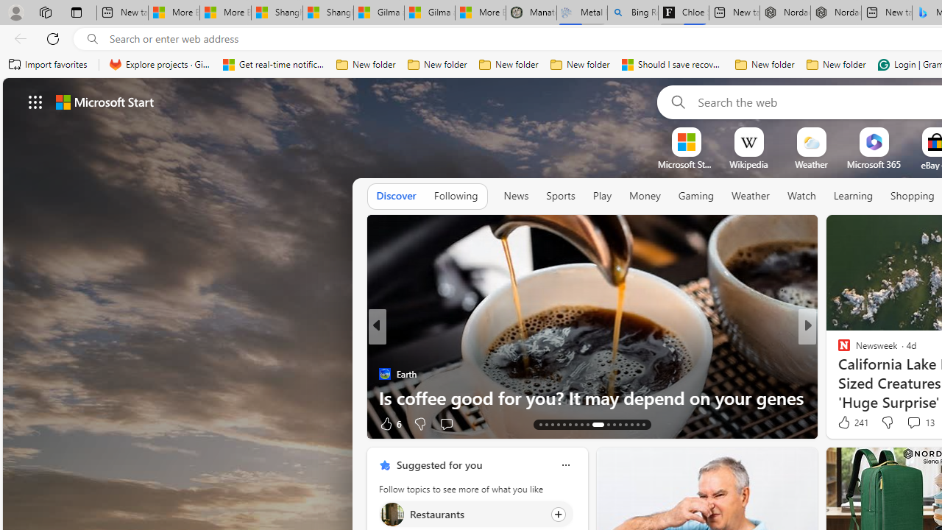  What do you see at coordinates (540, 424) in the screenshot?
I see `AutomationID: tab-13` at bounding box center [540, 424].